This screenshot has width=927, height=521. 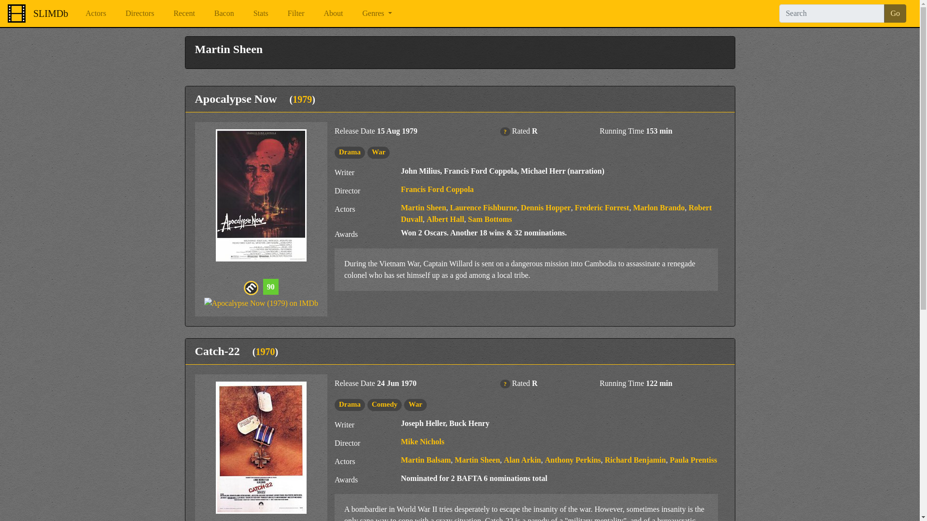 I want to click on Genres, so click(x=377, y=13).